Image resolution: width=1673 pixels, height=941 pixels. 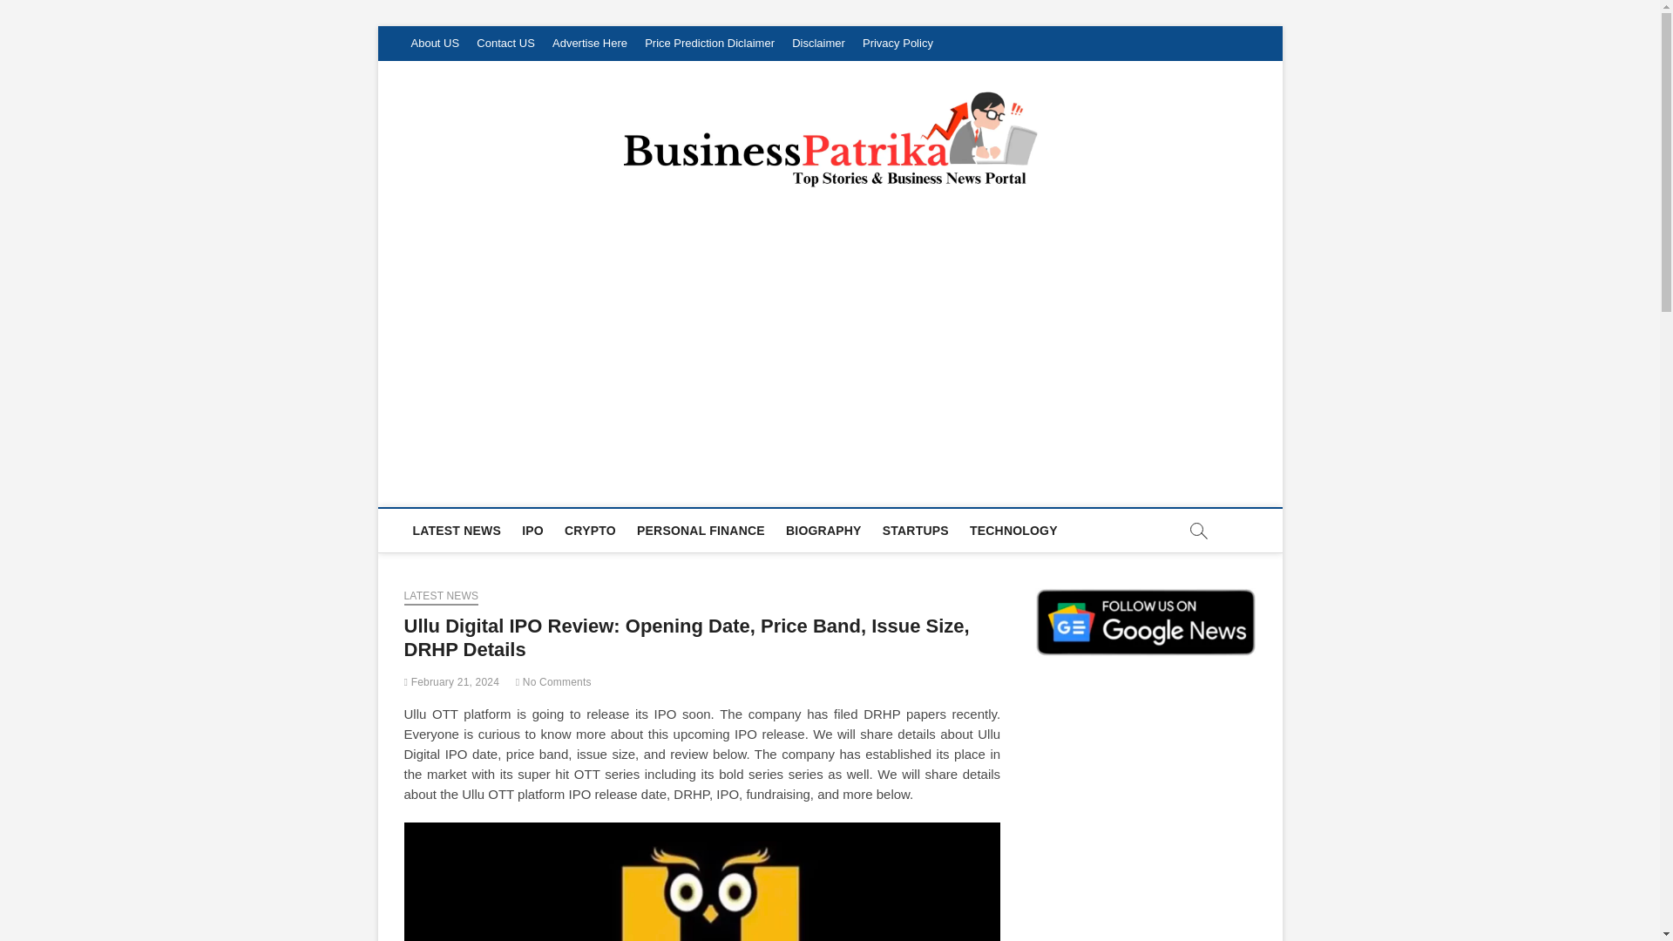 I want to click on TECHNOLOGY, so click(x=1013, y=530).